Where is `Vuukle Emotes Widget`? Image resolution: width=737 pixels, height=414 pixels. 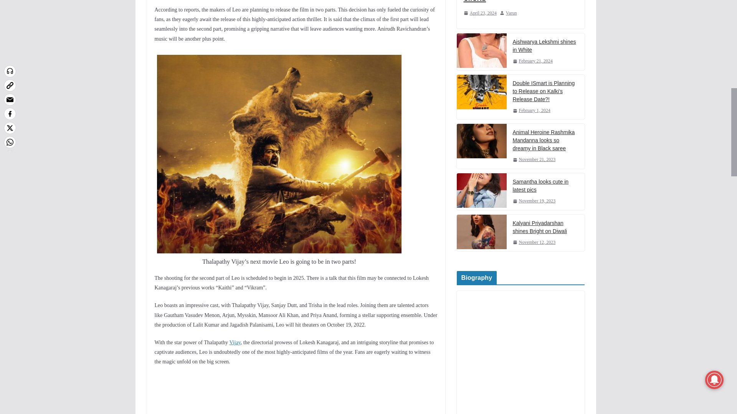
Vuukle Emotes Widget is located at coordinates (269, 394).